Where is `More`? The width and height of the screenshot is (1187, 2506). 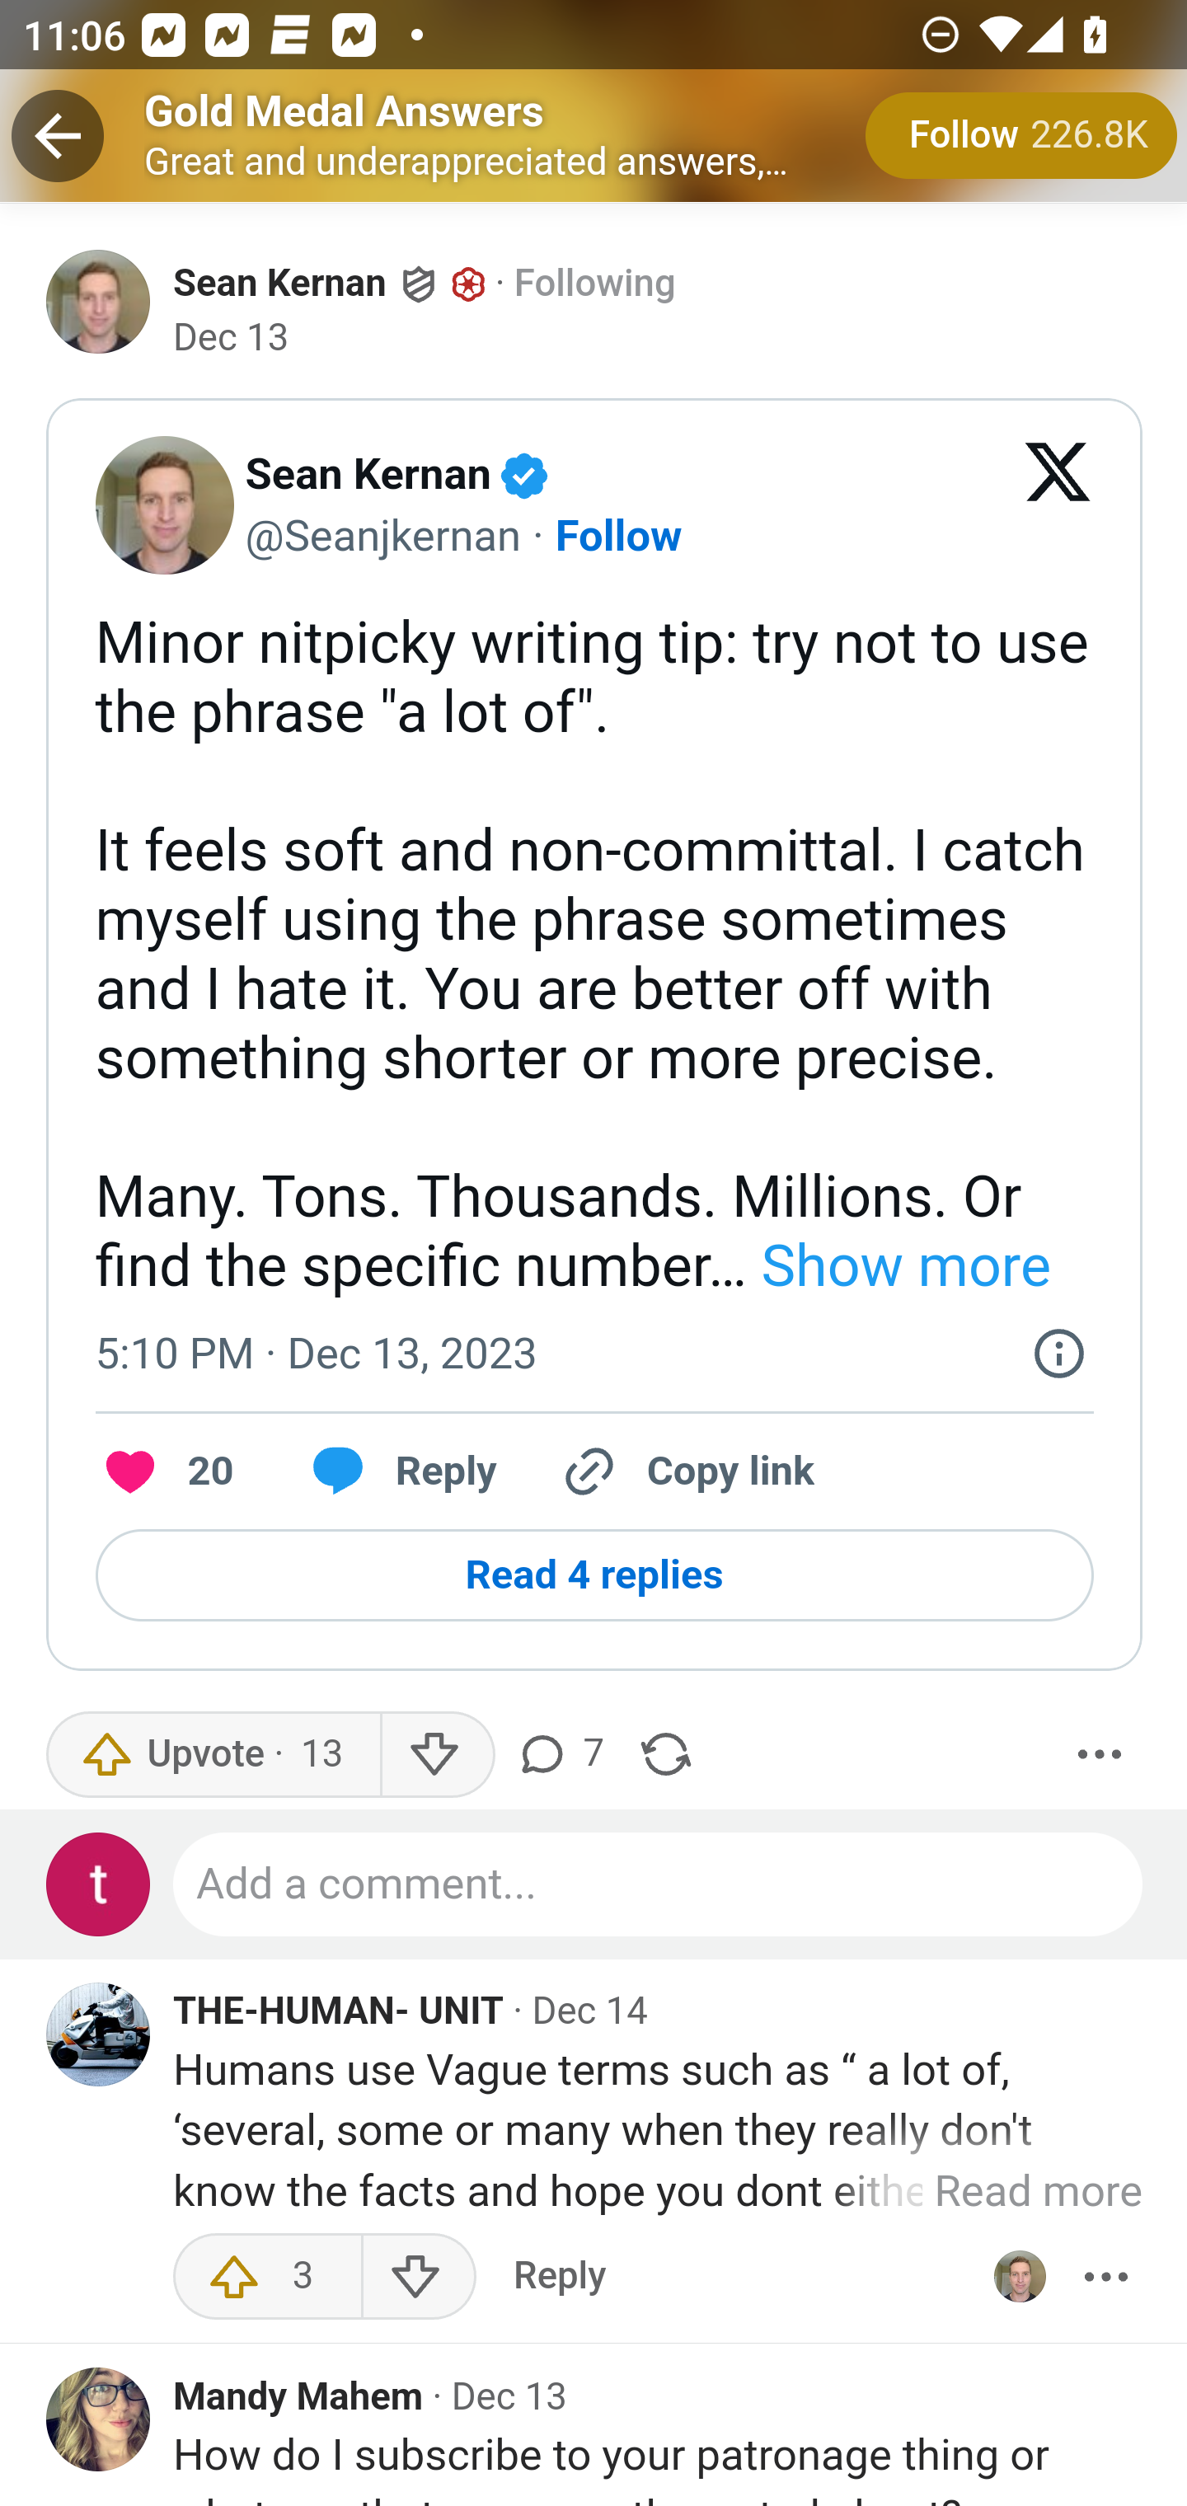
More is located at coordinates (1100, 1754).